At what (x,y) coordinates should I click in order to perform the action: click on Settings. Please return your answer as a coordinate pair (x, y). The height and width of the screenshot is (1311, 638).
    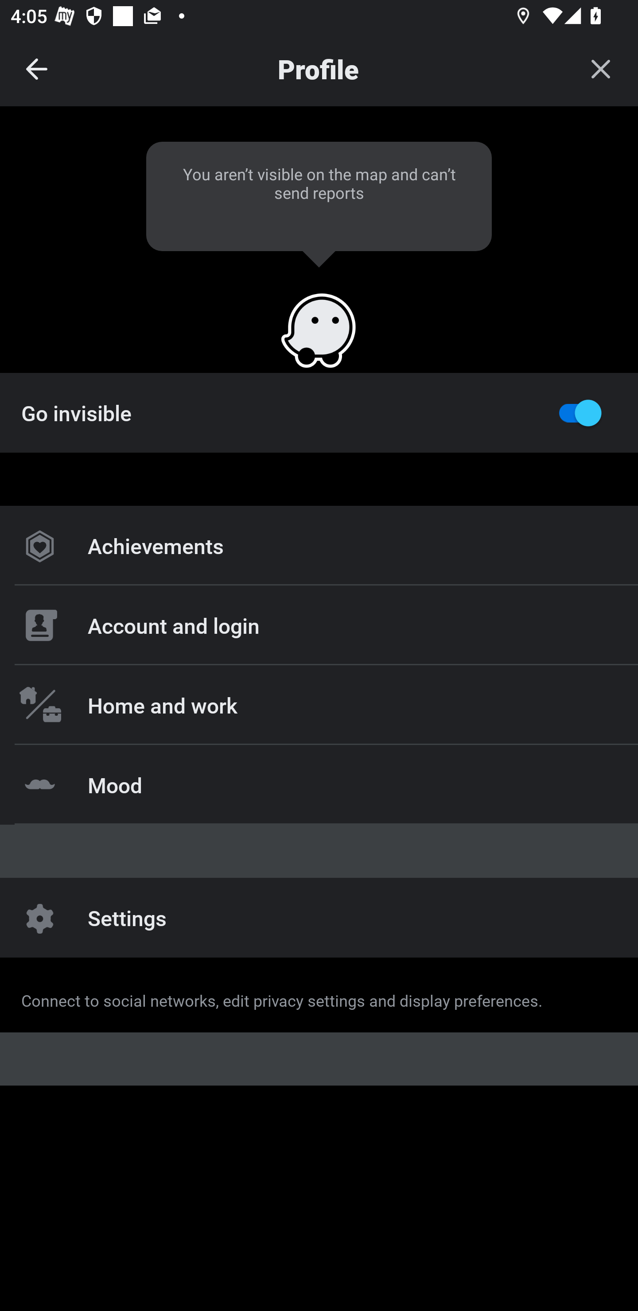
    Looking at the image, I should click on (319, 918).